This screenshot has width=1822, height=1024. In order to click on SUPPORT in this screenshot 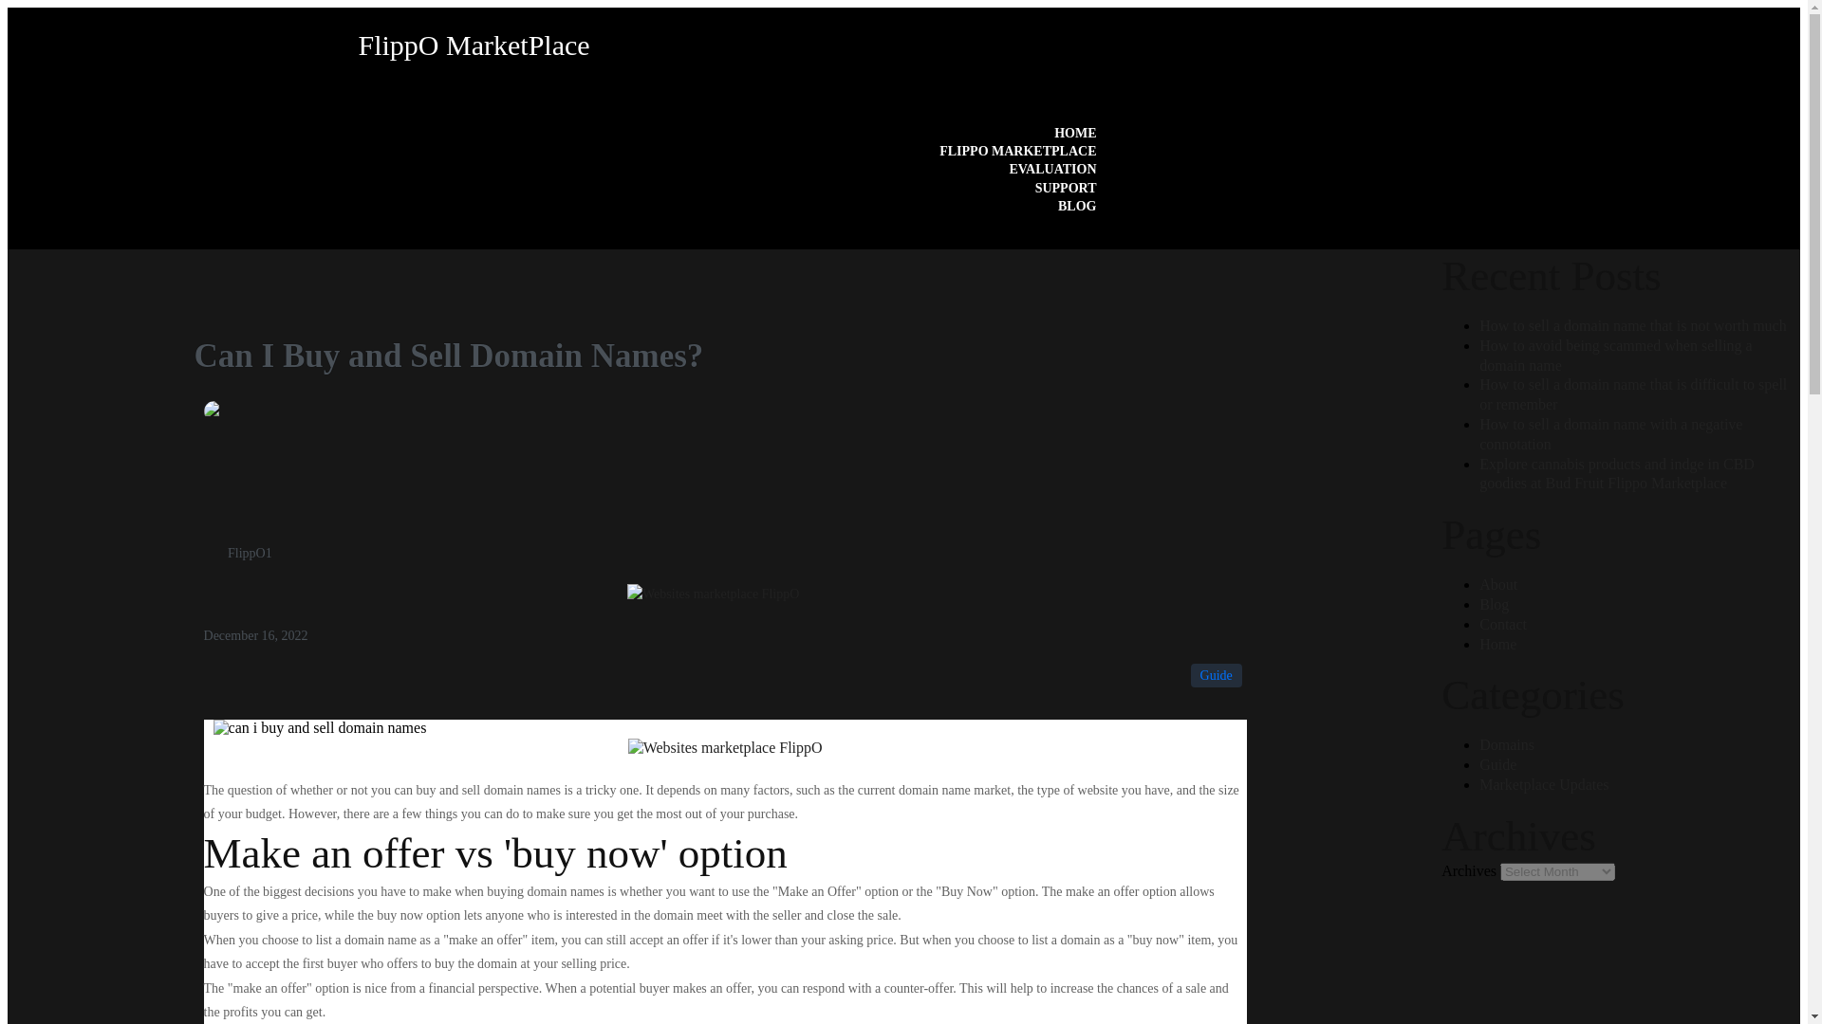, I will do `click(1065, 188)`.